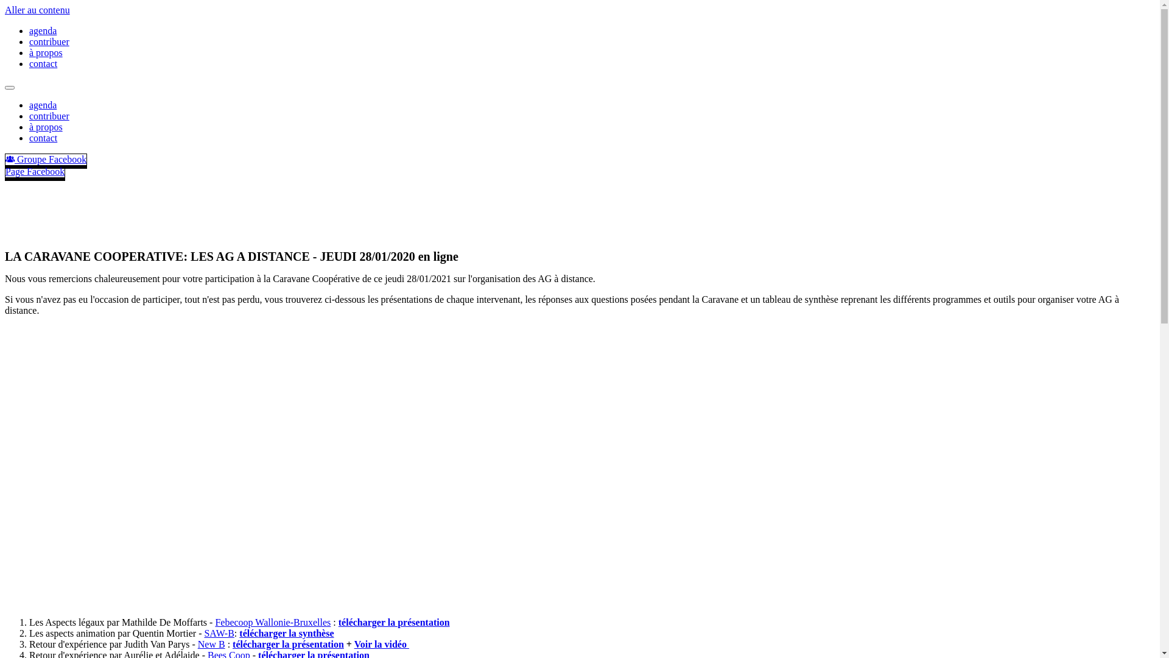  I want to click on Groupe Facebook, so click(46, 160).